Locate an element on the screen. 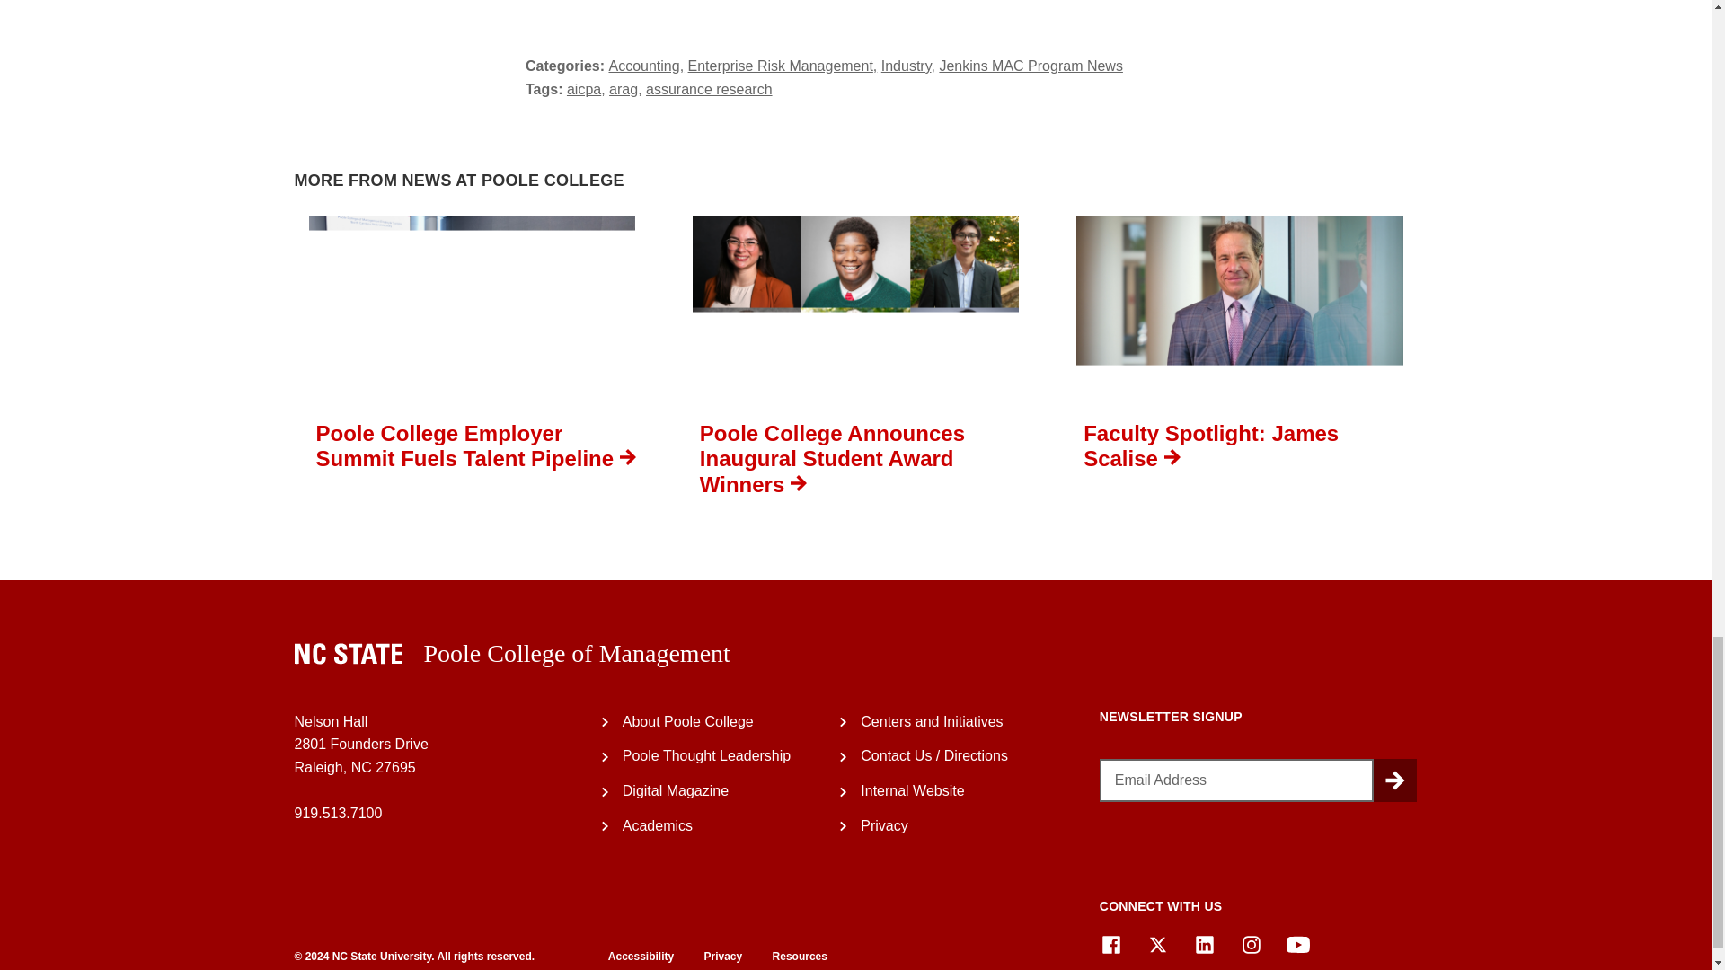 The width and height of the screenshot is (1725, 970). YouTube is located at coordinates (1297, 944).